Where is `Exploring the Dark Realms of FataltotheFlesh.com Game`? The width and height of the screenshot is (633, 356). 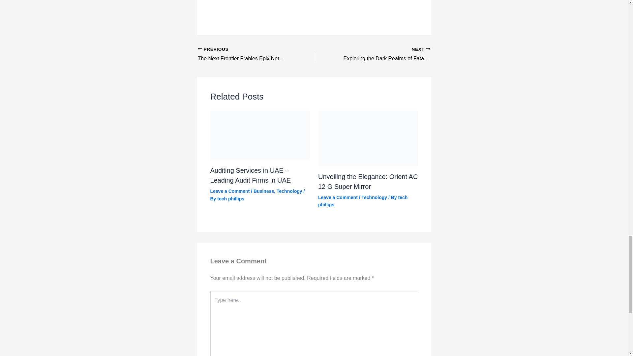
Exploring the Dark Realms of FataltotheFlesh.com Game is located at coordinates (383, 55).